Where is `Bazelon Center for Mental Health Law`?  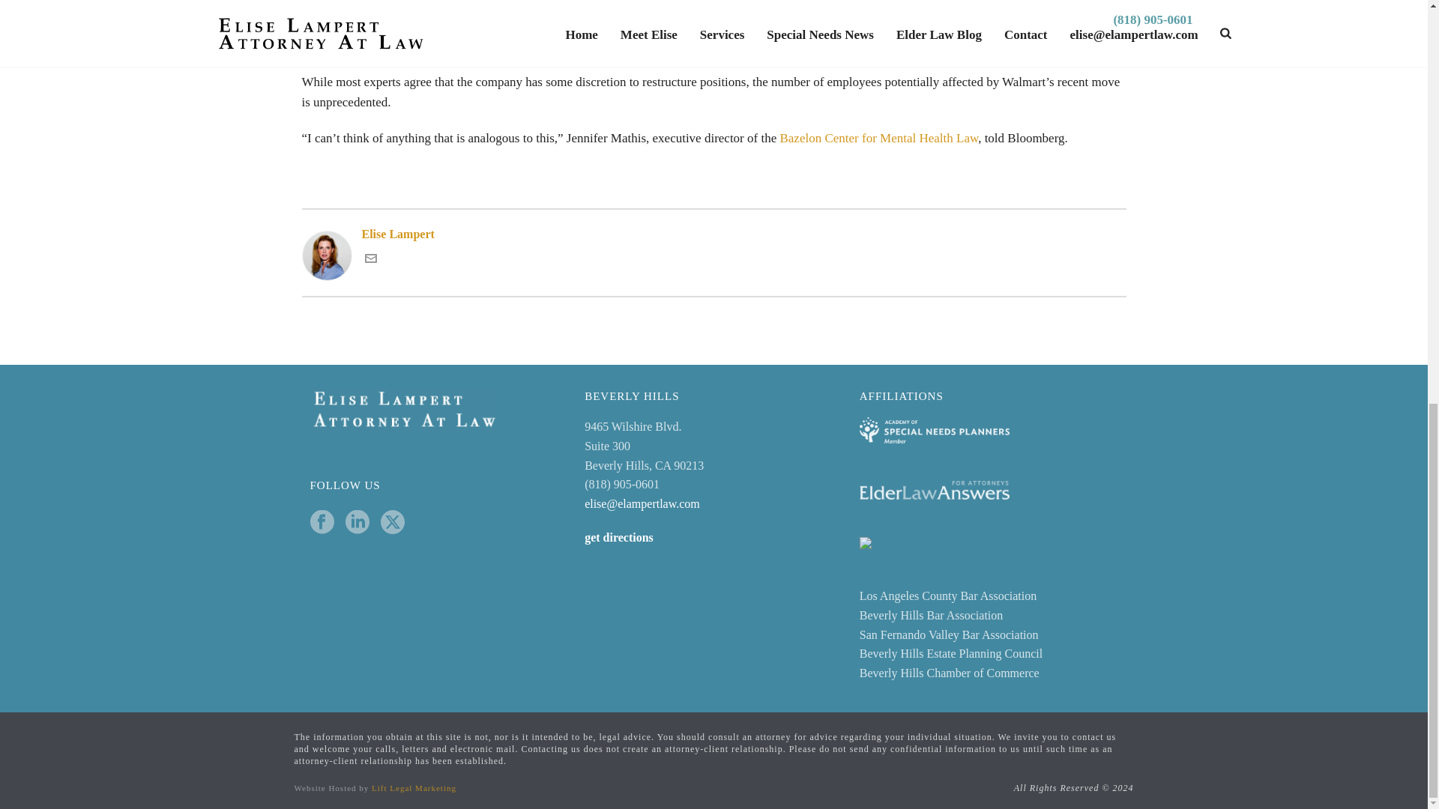 Bazelon Center for Mental Health Law is located at coordinates (877, 138).